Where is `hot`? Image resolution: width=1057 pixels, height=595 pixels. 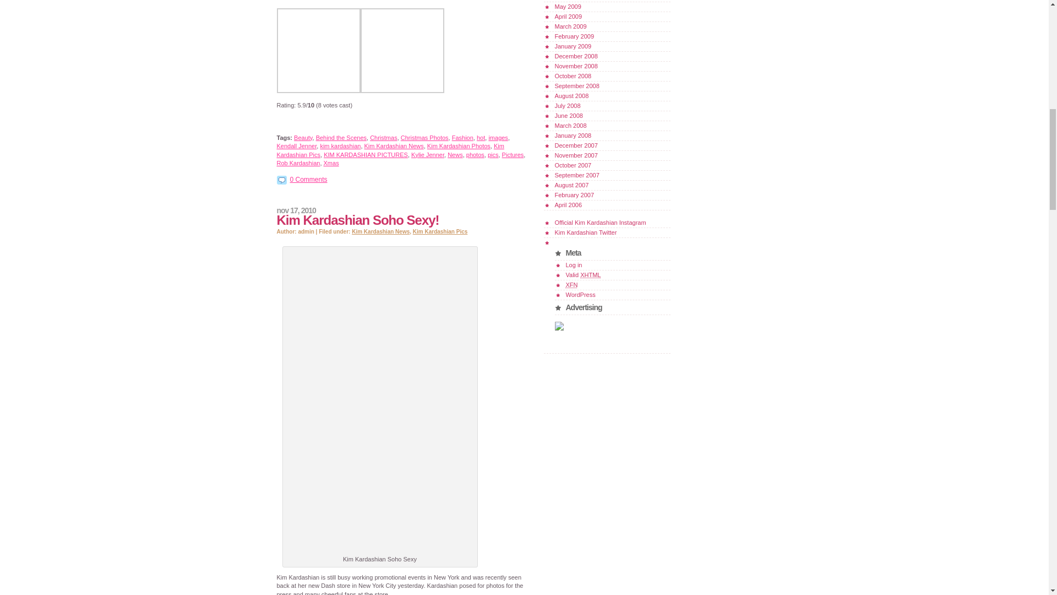
hot is located at coordinates (481, 138).